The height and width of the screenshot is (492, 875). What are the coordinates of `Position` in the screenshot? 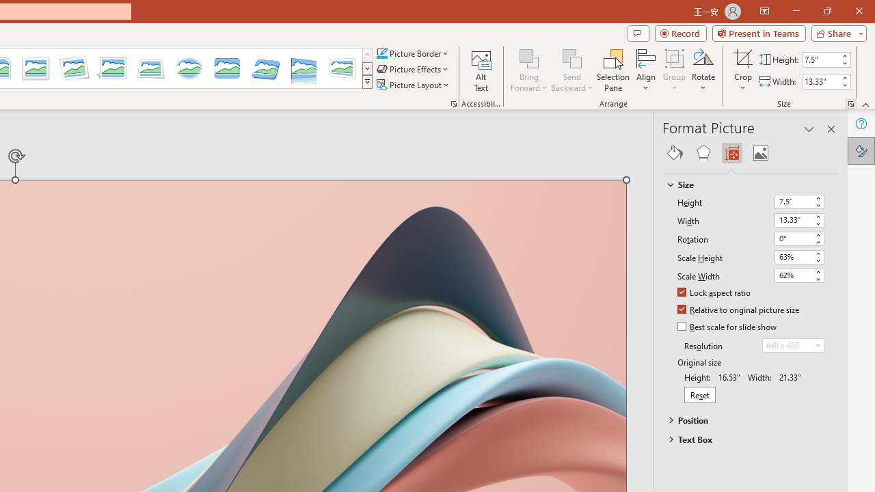 It's located at (744, 420).